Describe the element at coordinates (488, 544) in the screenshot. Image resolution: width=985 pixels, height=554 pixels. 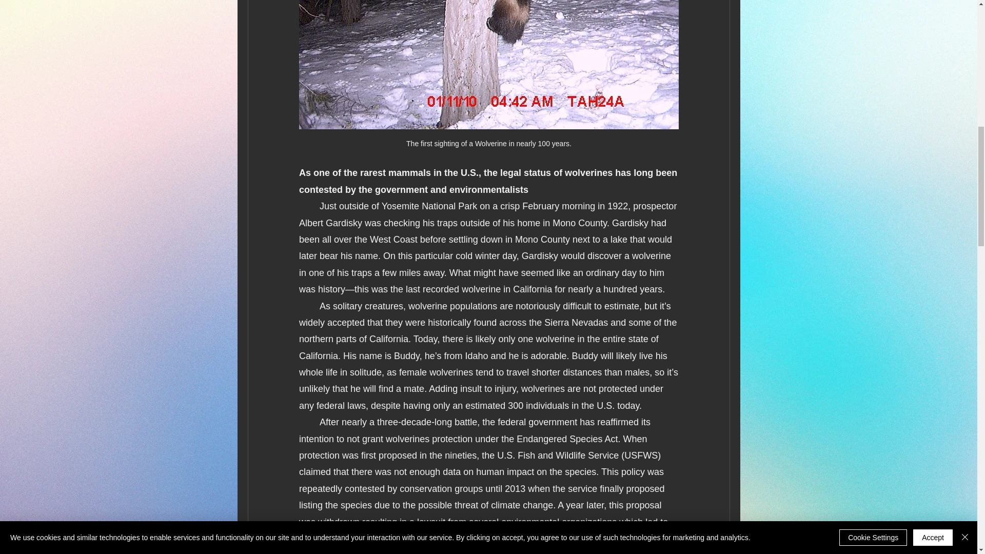
I see `withdrawn again last month` at that location.